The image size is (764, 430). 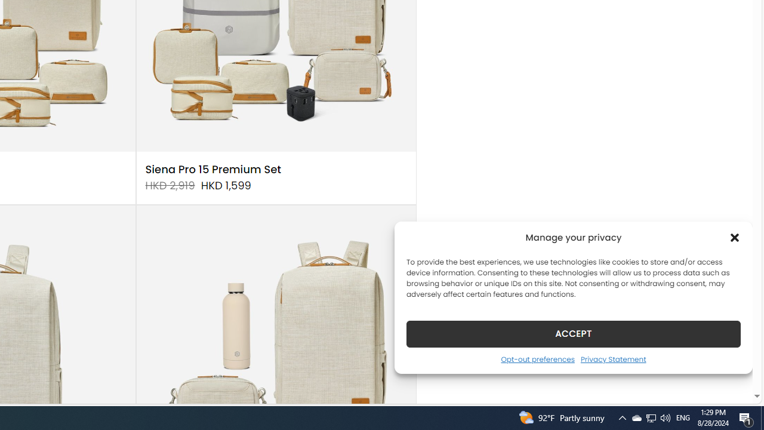 I want to click on Opt-out preferences, so click(x=537, y=359).